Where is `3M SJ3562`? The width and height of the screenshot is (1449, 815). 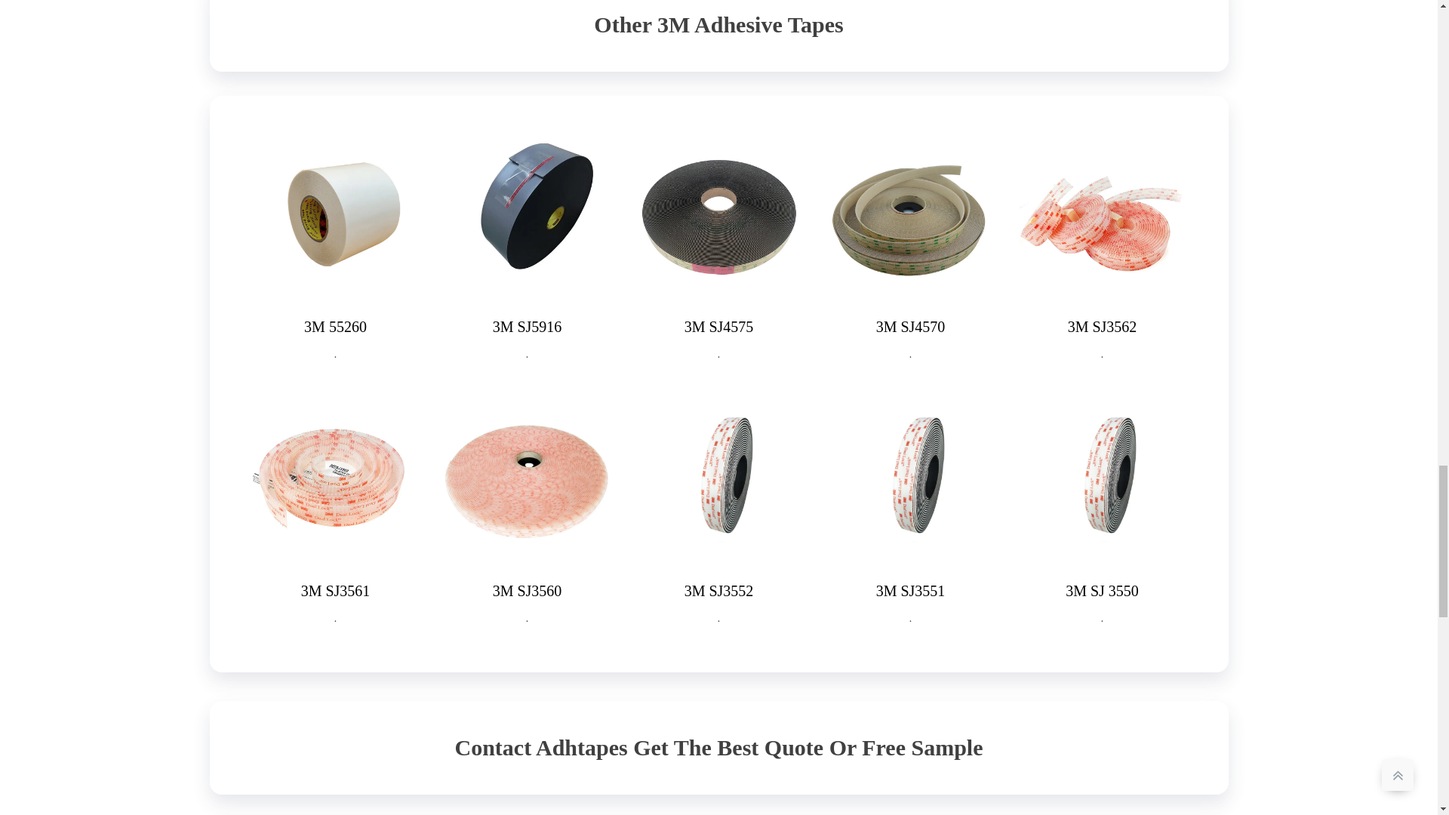
3M SJ3562 is located at coordinates (1103, 326).